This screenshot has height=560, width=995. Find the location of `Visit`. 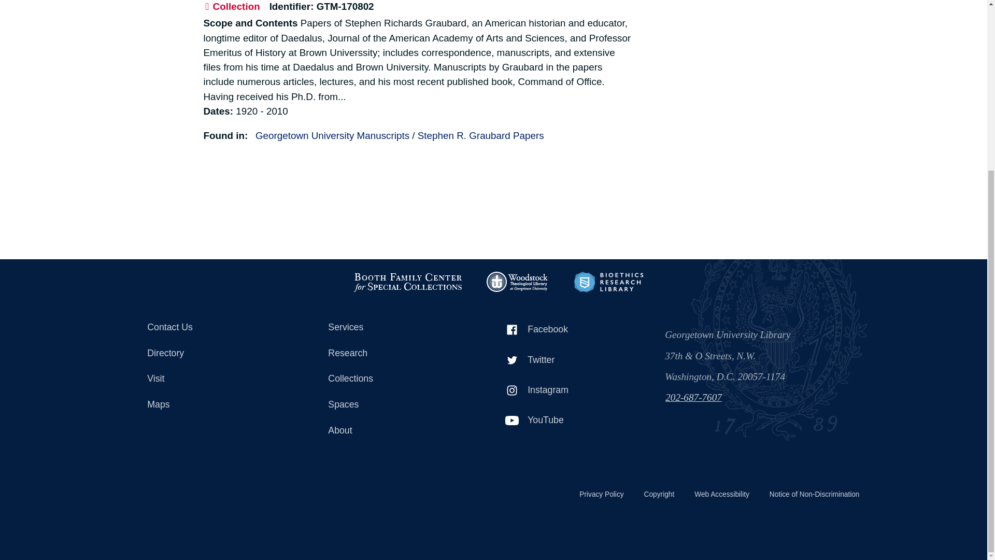

Visit is located at coordinates (218, 379).